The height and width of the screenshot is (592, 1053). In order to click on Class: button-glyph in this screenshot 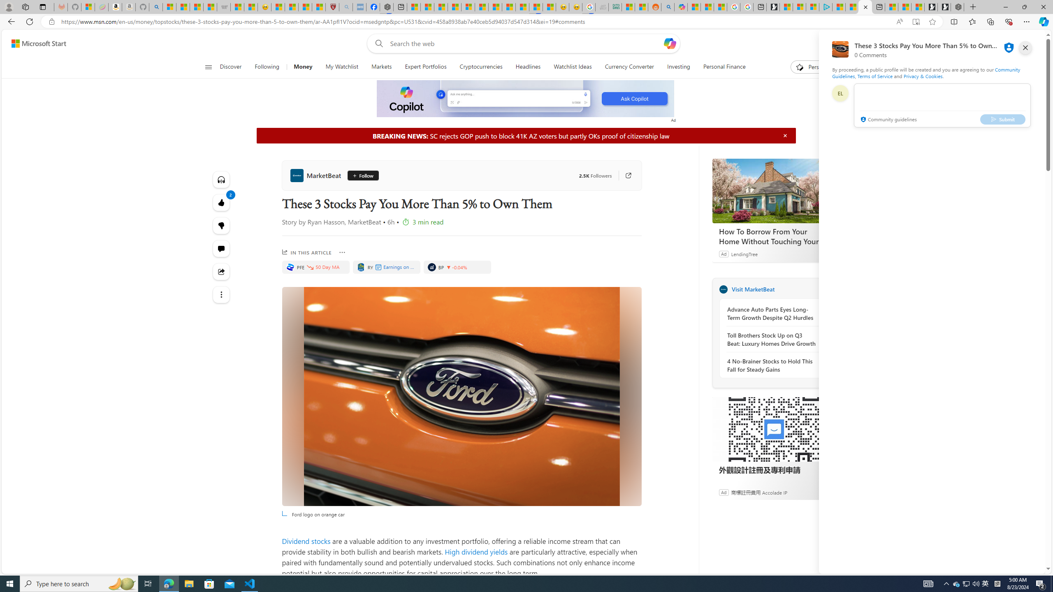, I will do `click(208, 67)`.